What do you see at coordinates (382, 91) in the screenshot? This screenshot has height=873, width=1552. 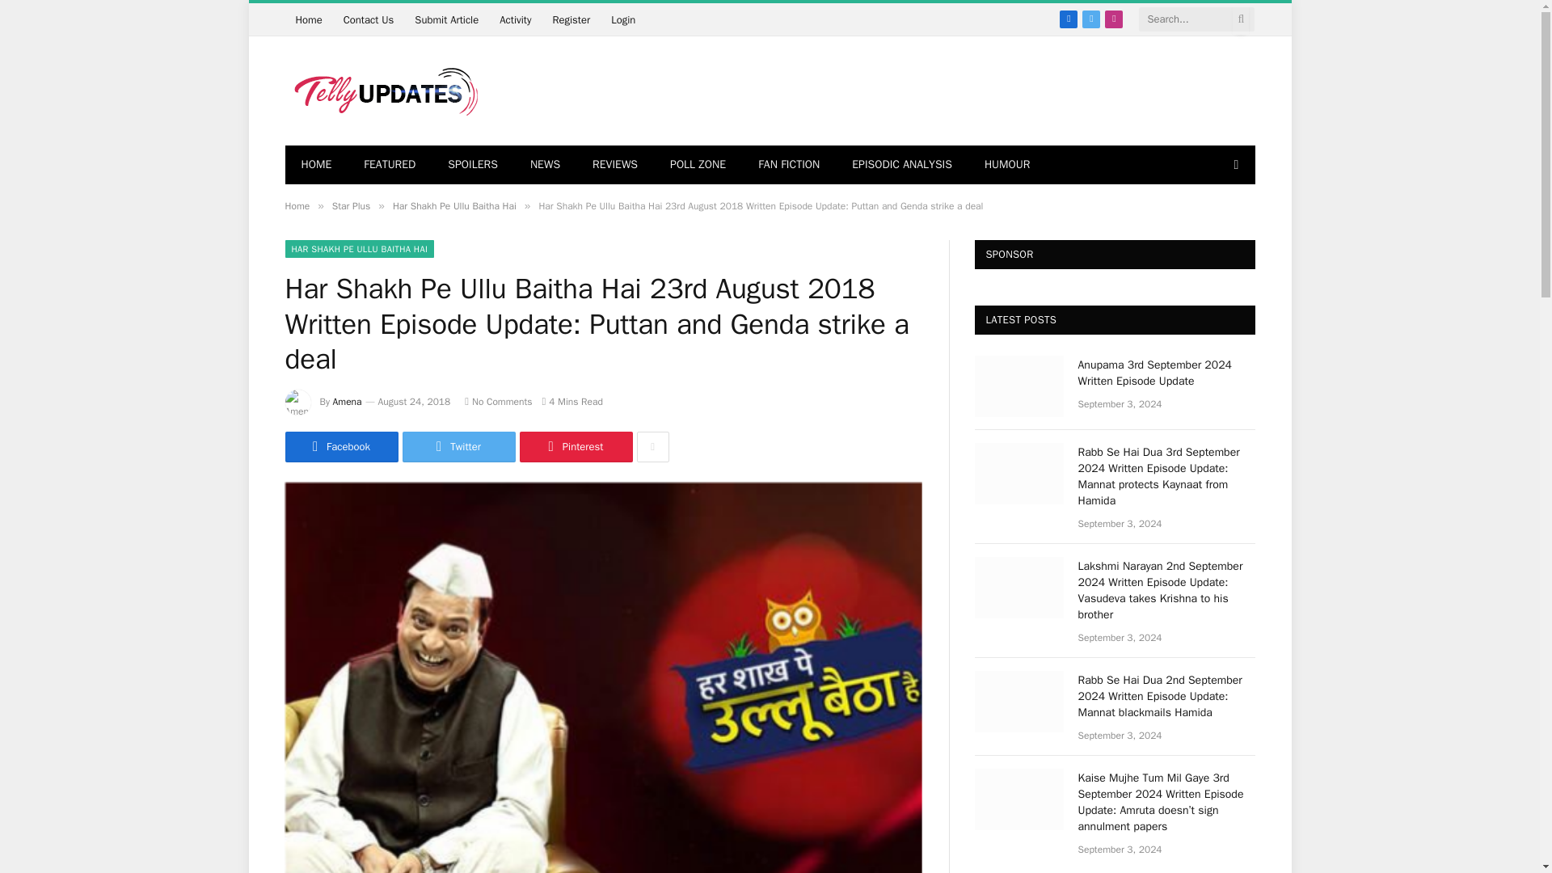 I see `Telly Updates` at bounding box center [382, 91].